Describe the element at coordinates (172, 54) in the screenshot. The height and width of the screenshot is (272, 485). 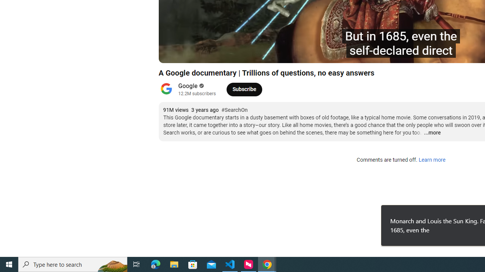
I see `Pause (k)` at that location.